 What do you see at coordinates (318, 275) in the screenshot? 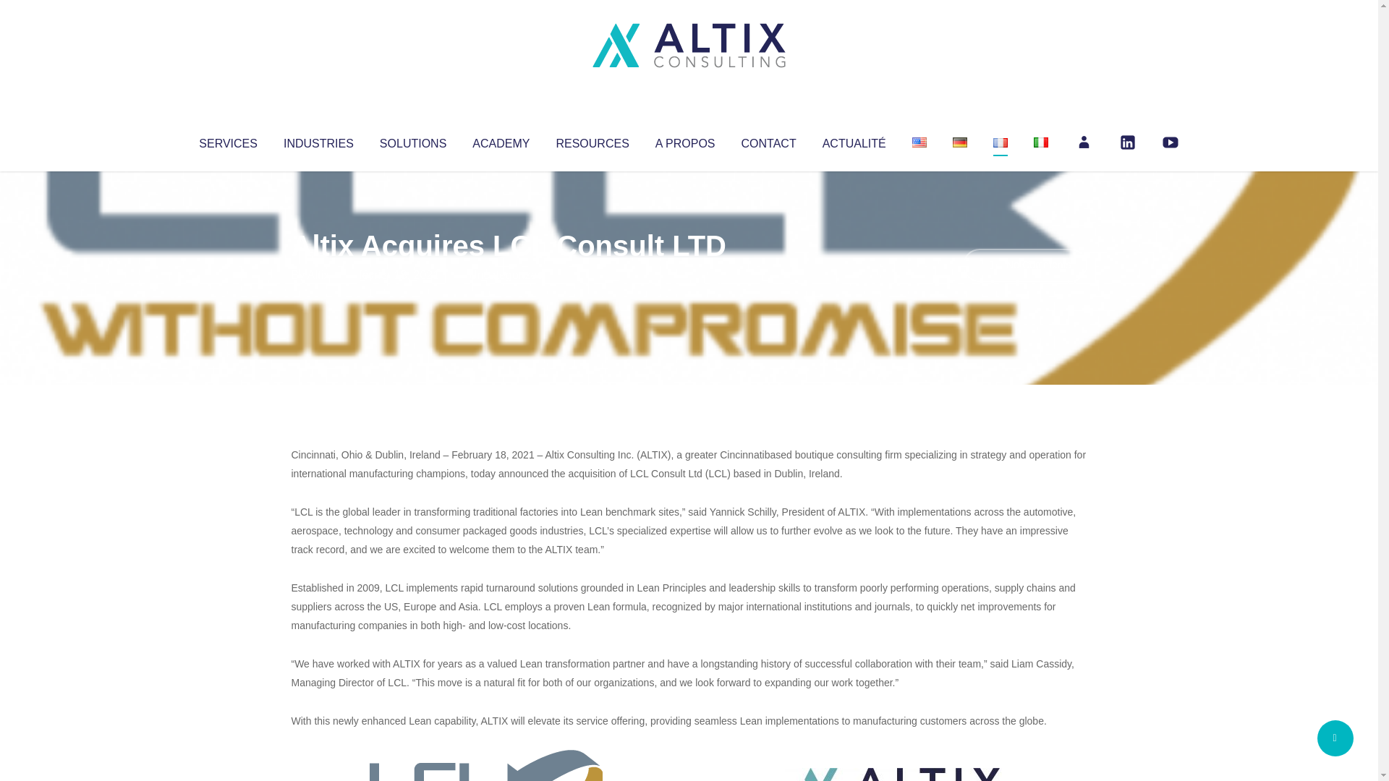
I see `Altix` at bounding box center [318, 275].